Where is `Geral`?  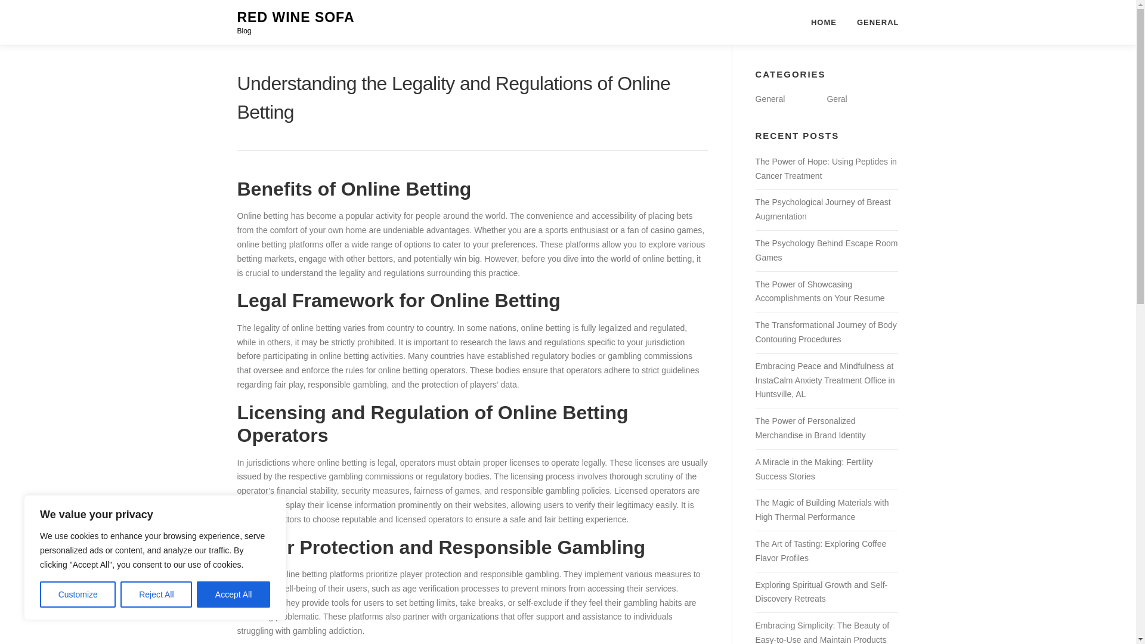 Geral is located at coordinates (837, 98).